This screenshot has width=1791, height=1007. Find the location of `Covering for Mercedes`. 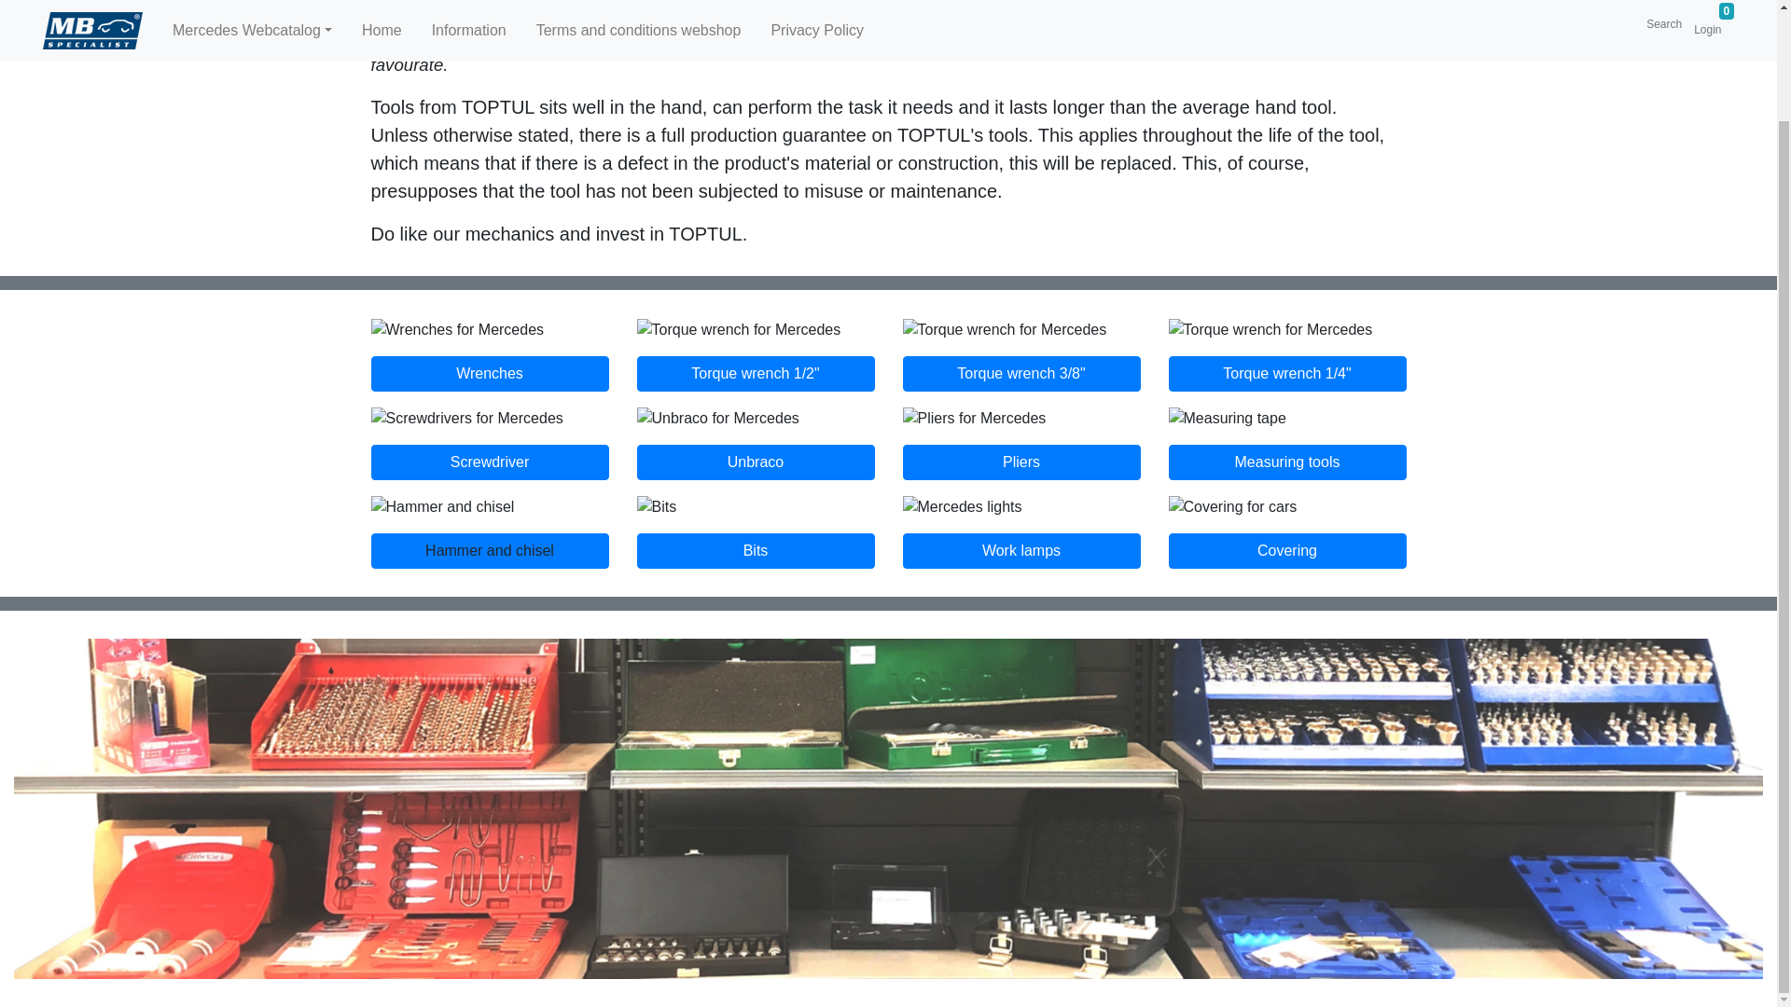

Covering for Mercedes is located at coordinates (1286, 551).